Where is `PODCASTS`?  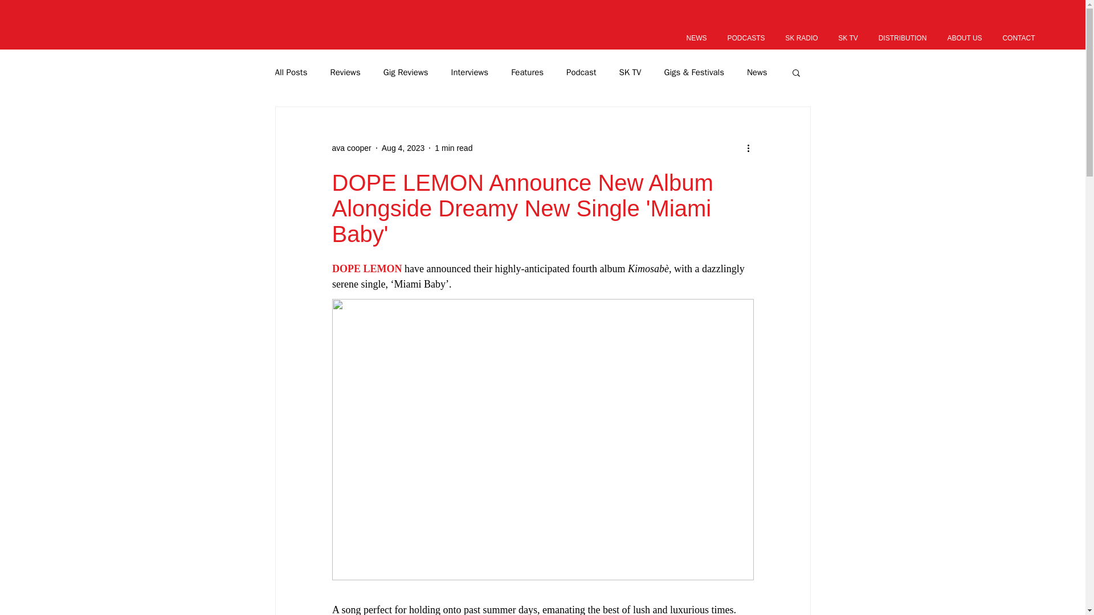
PODCASTS is located at coordinates (746, 38).